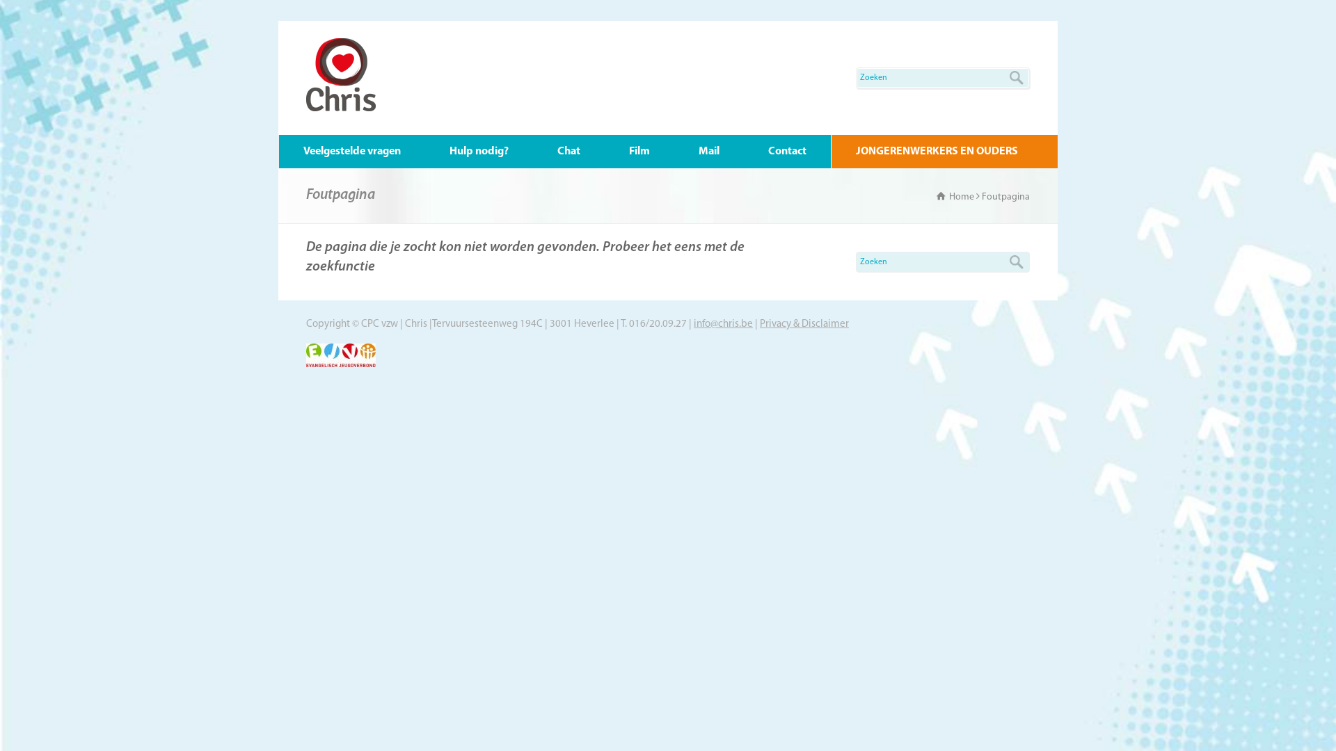  What do you see at coordinates (955, 197) in the screenshot?
I see `Home` at bounding box center [955, 197].